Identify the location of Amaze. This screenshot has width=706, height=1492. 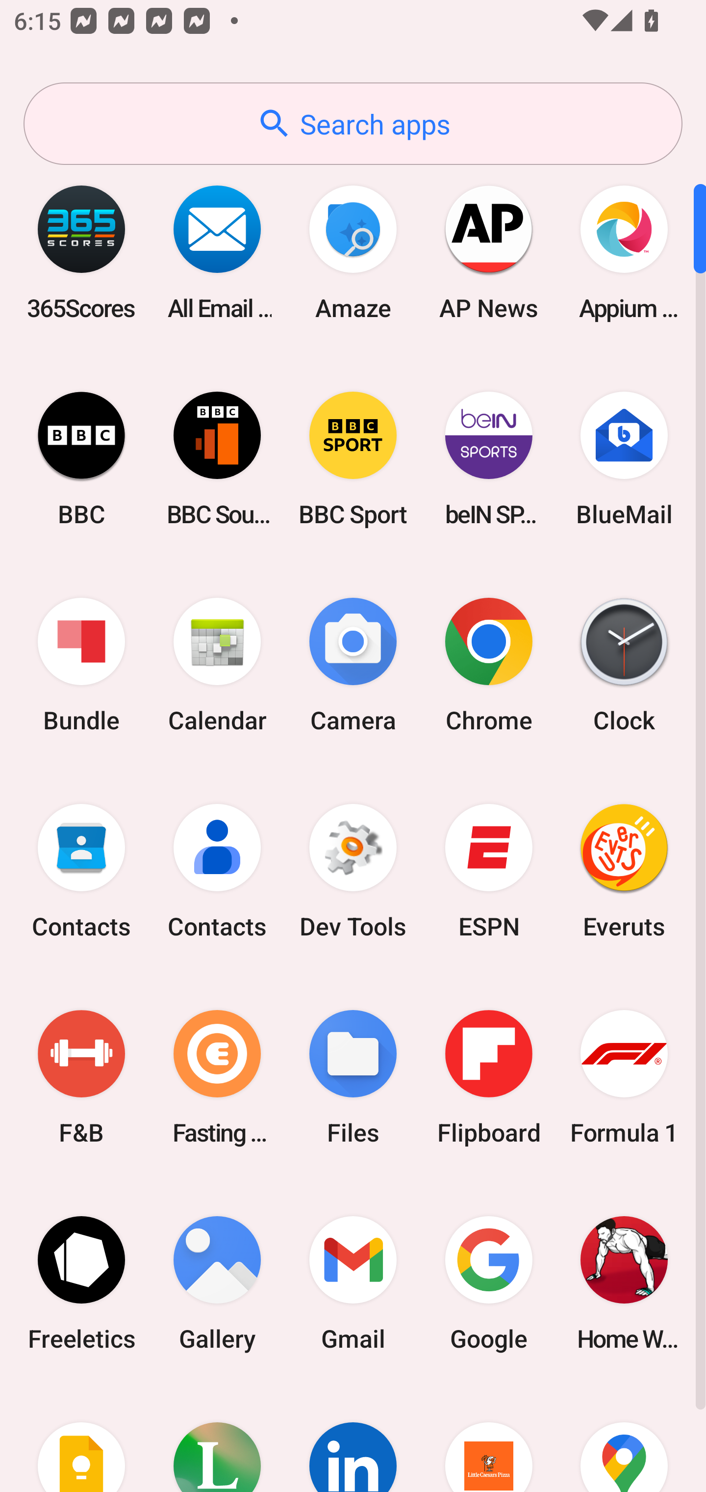
(353, 252).